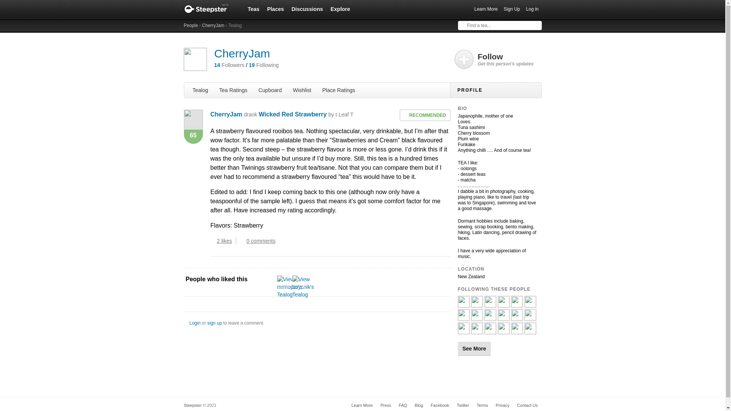 The height and width of the screenshot is (411, 731). Describe the element at coordinates (275, 9) in the screenshot. I see `Places` at that location.